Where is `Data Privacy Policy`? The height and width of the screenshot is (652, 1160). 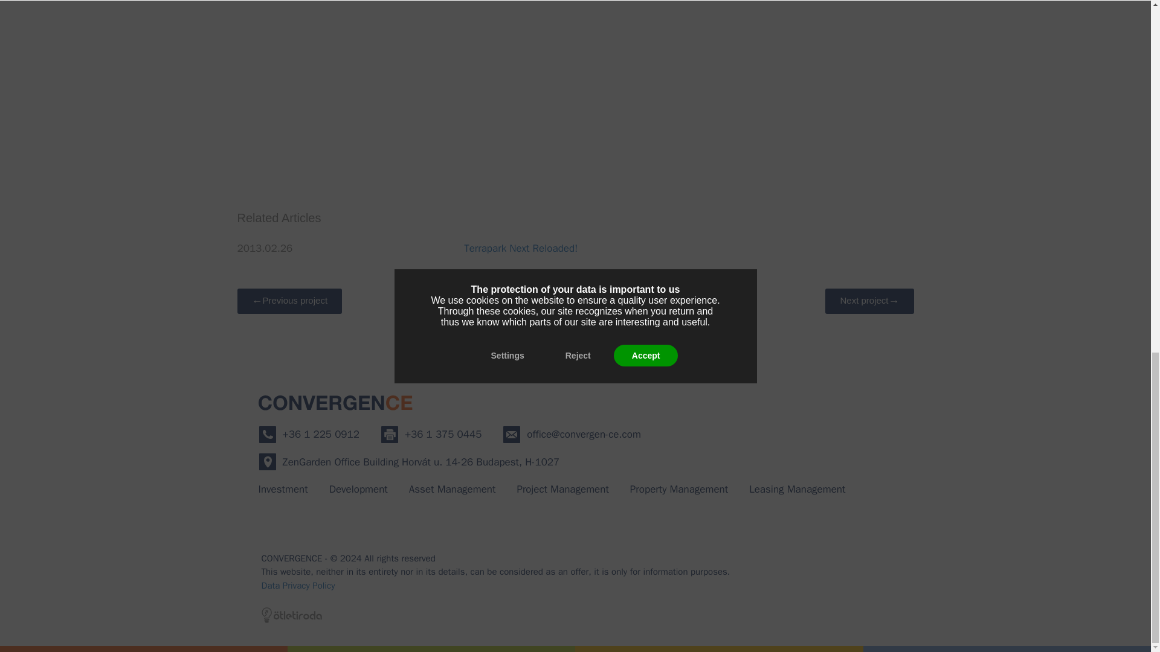
Data Privacy Policy is located at coordinates (575, 584).